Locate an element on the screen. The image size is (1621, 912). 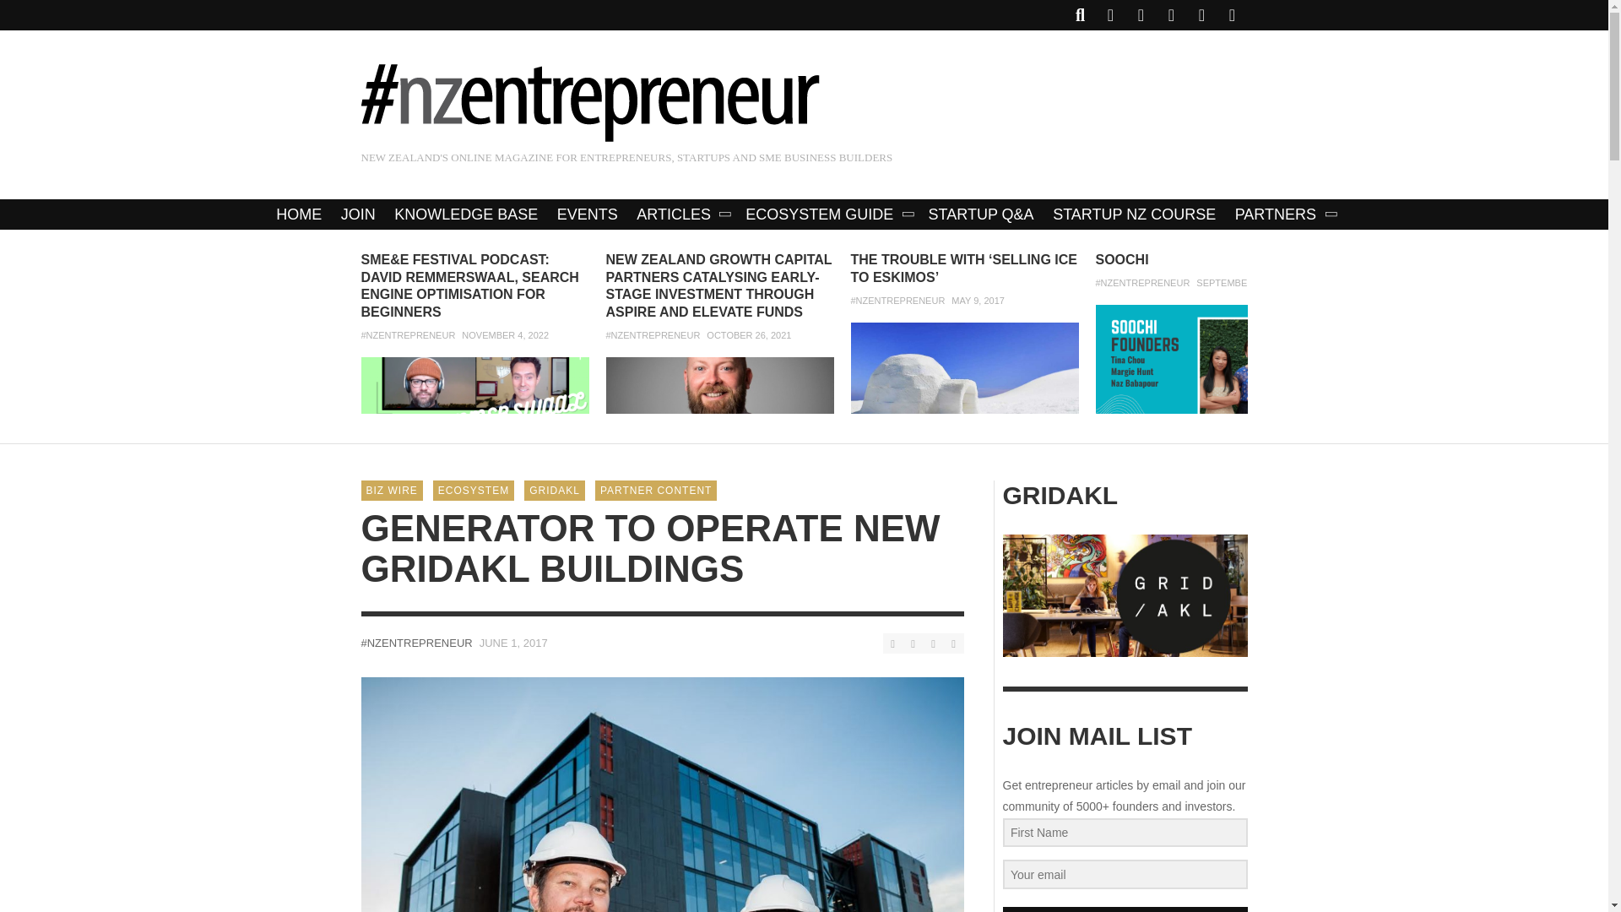
ECOSYSTEM GUIDE is located at coordinates (827, 214).